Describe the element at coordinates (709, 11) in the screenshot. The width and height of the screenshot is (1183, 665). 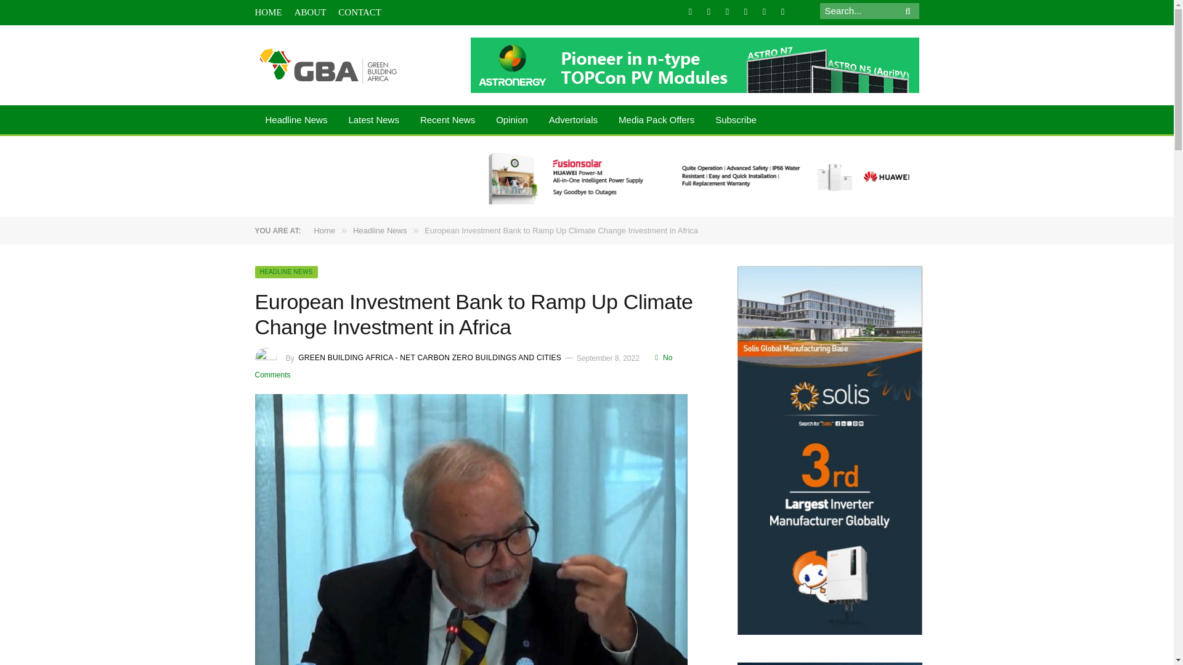
I see `Twitter` at that location.